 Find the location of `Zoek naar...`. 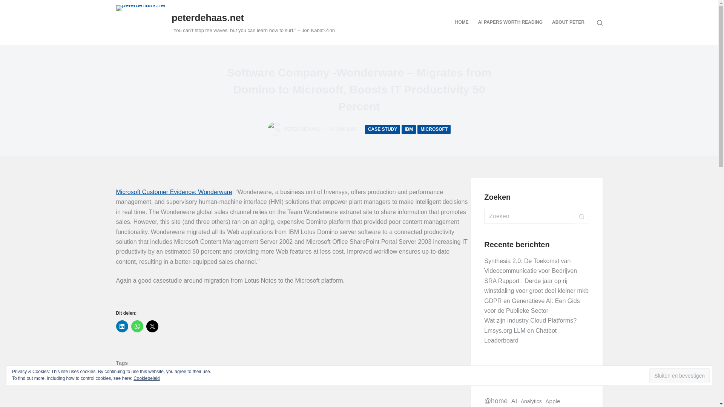

Zoek naar... is located at coordinates (529, 216).